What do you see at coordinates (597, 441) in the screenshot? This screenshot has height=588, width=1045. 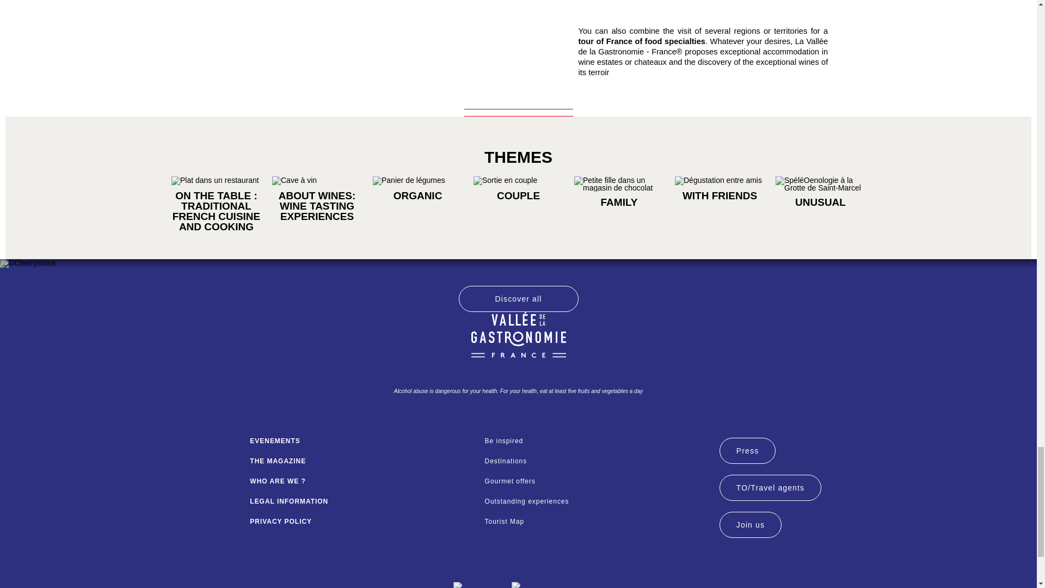 I see `Be inspired` at bounding box center [597, 441].